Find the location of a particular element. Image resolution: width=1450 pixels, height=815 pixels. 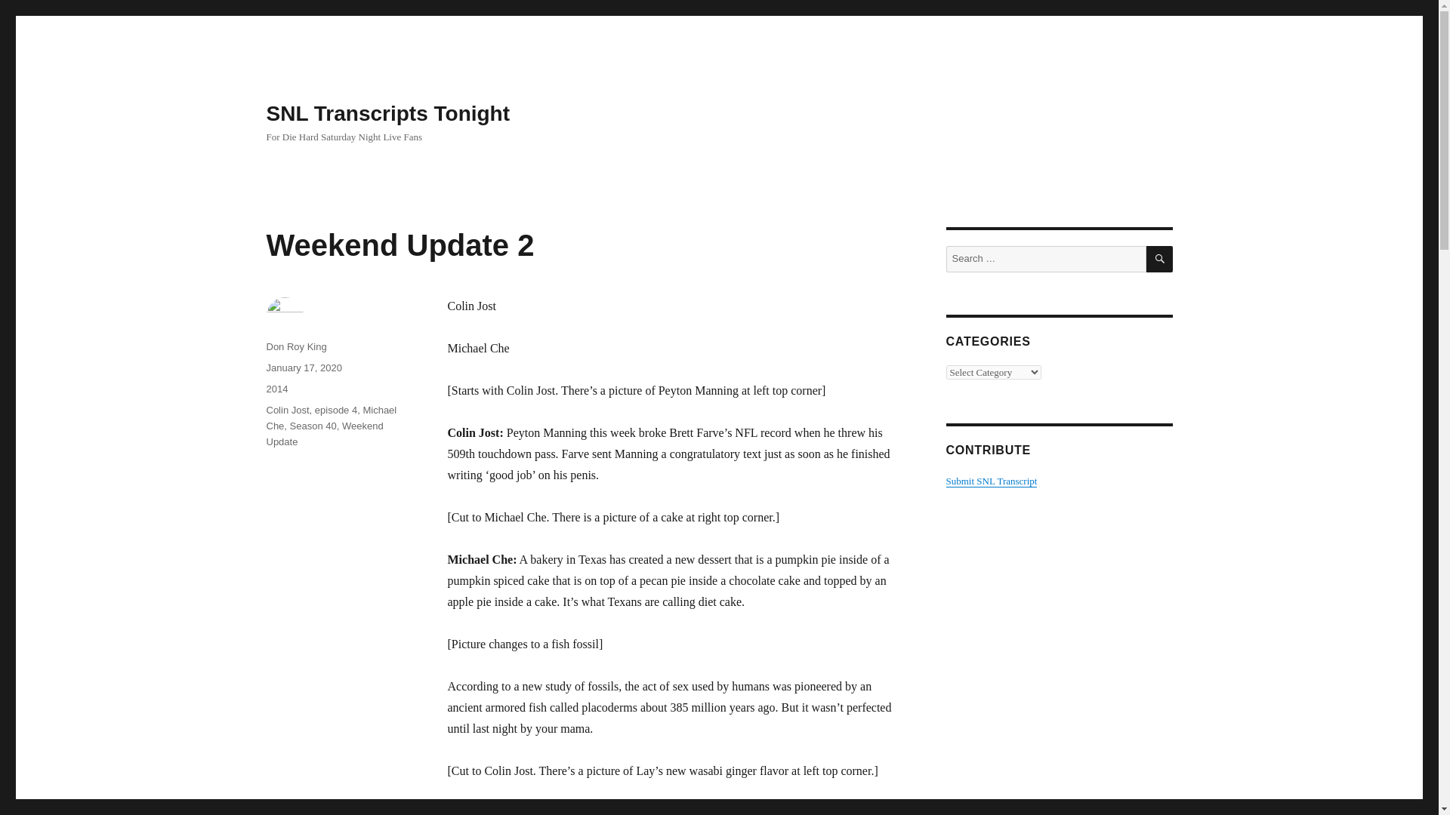

Michael Che is located at coordinates (331, 418).